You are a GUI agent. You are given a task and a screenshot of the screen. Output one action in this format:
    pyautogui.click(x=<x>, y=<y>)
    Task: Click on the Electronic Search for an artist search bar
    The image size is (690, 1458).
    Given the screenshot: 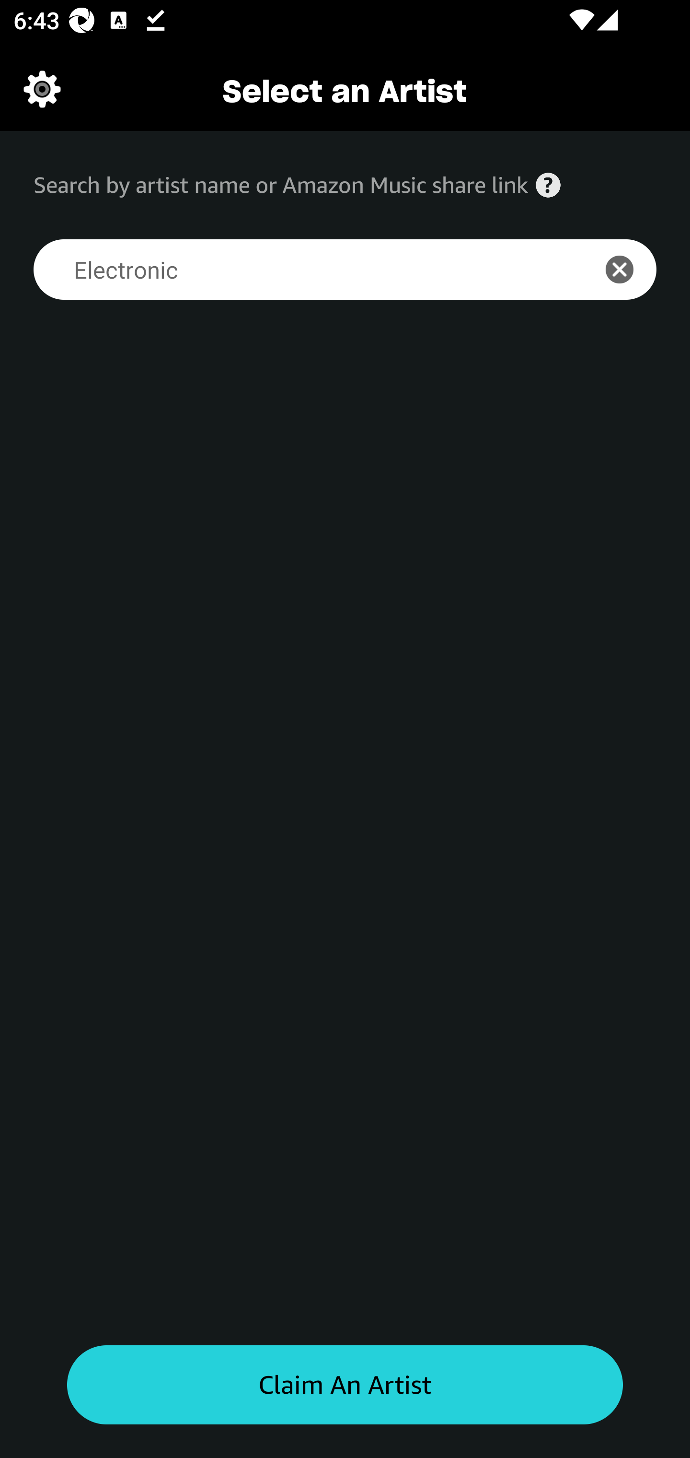 What is the action you would take?
    pyautogui.click(x=301, y=270)
    